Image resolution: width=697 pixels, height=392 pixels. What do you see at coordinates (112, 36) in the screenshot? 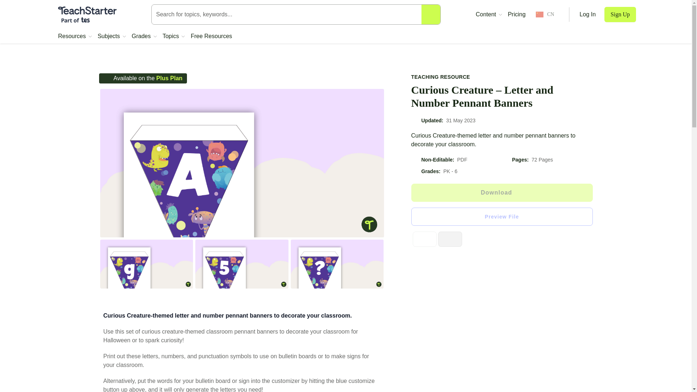
I see `Subjects ` at bounding box center [112, 36].